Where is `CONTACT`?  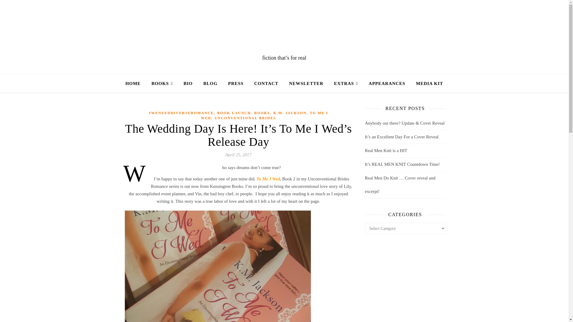
CONTACT is located at coordinates (266, 83).